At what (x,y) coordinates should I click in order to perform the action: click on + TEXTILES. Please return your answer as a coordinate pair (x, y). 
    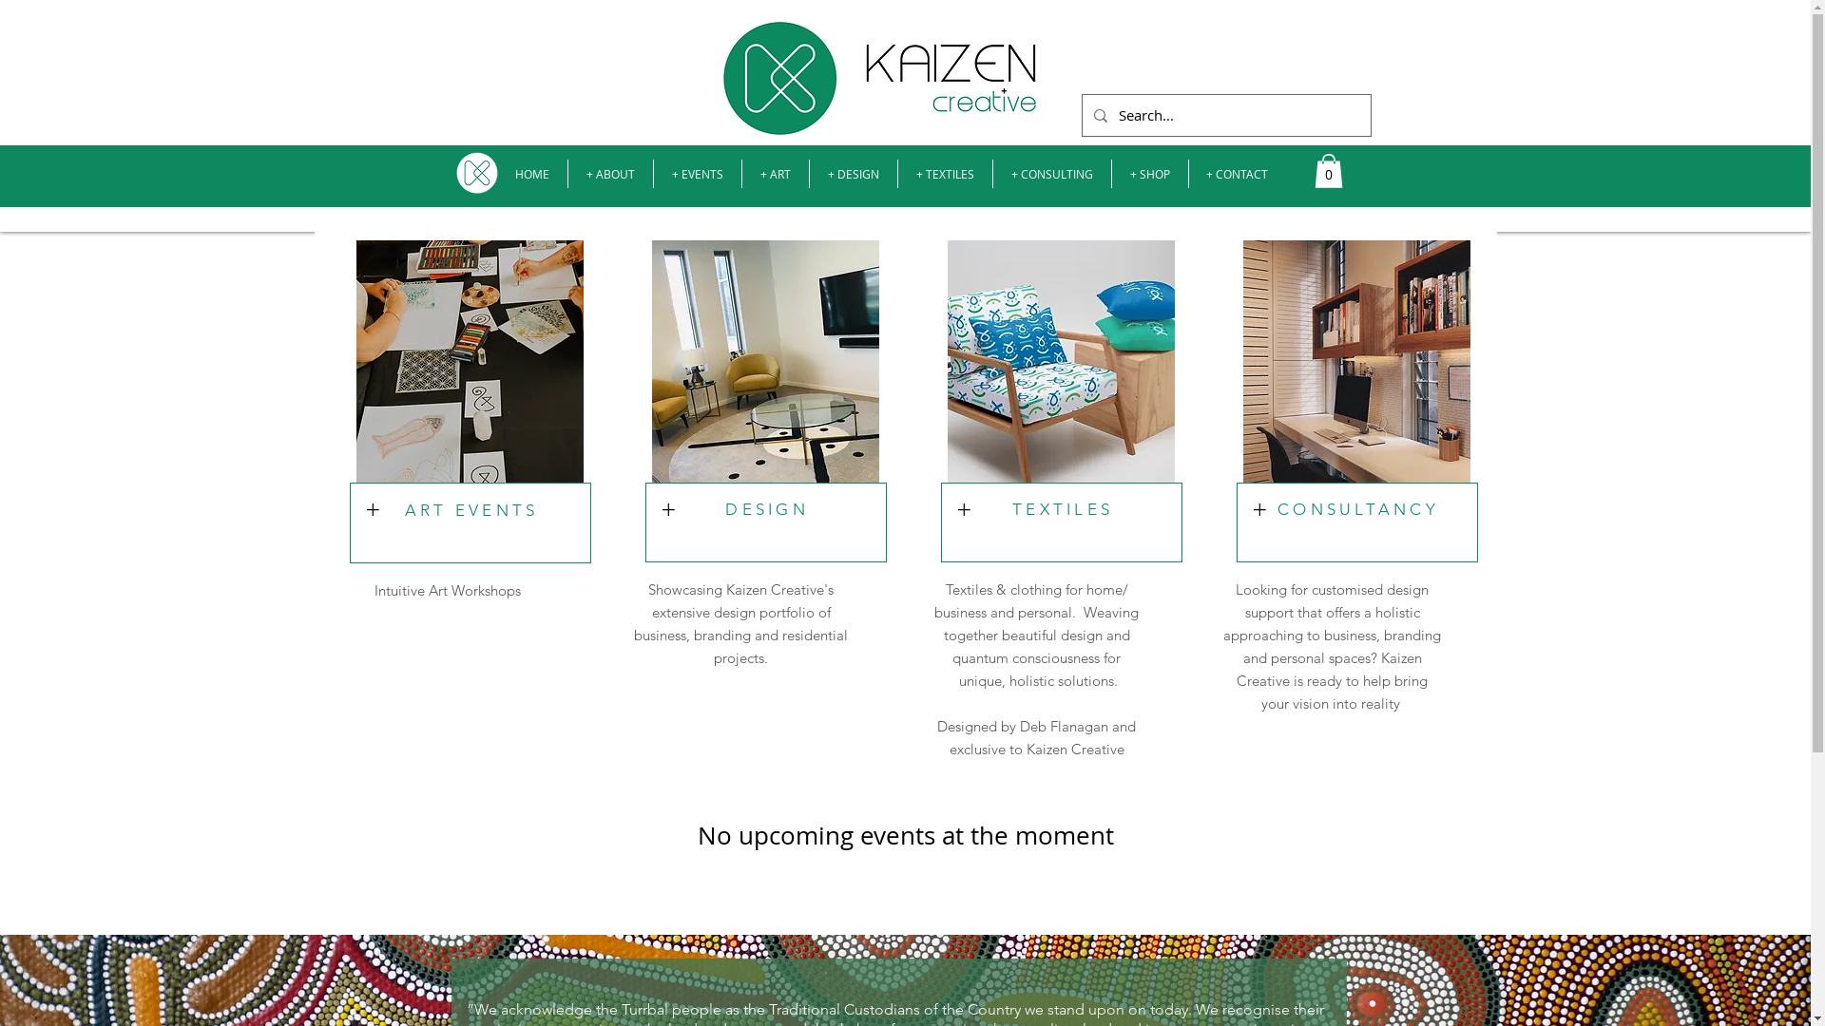
    Looking at the image, I should click on (945, 174).